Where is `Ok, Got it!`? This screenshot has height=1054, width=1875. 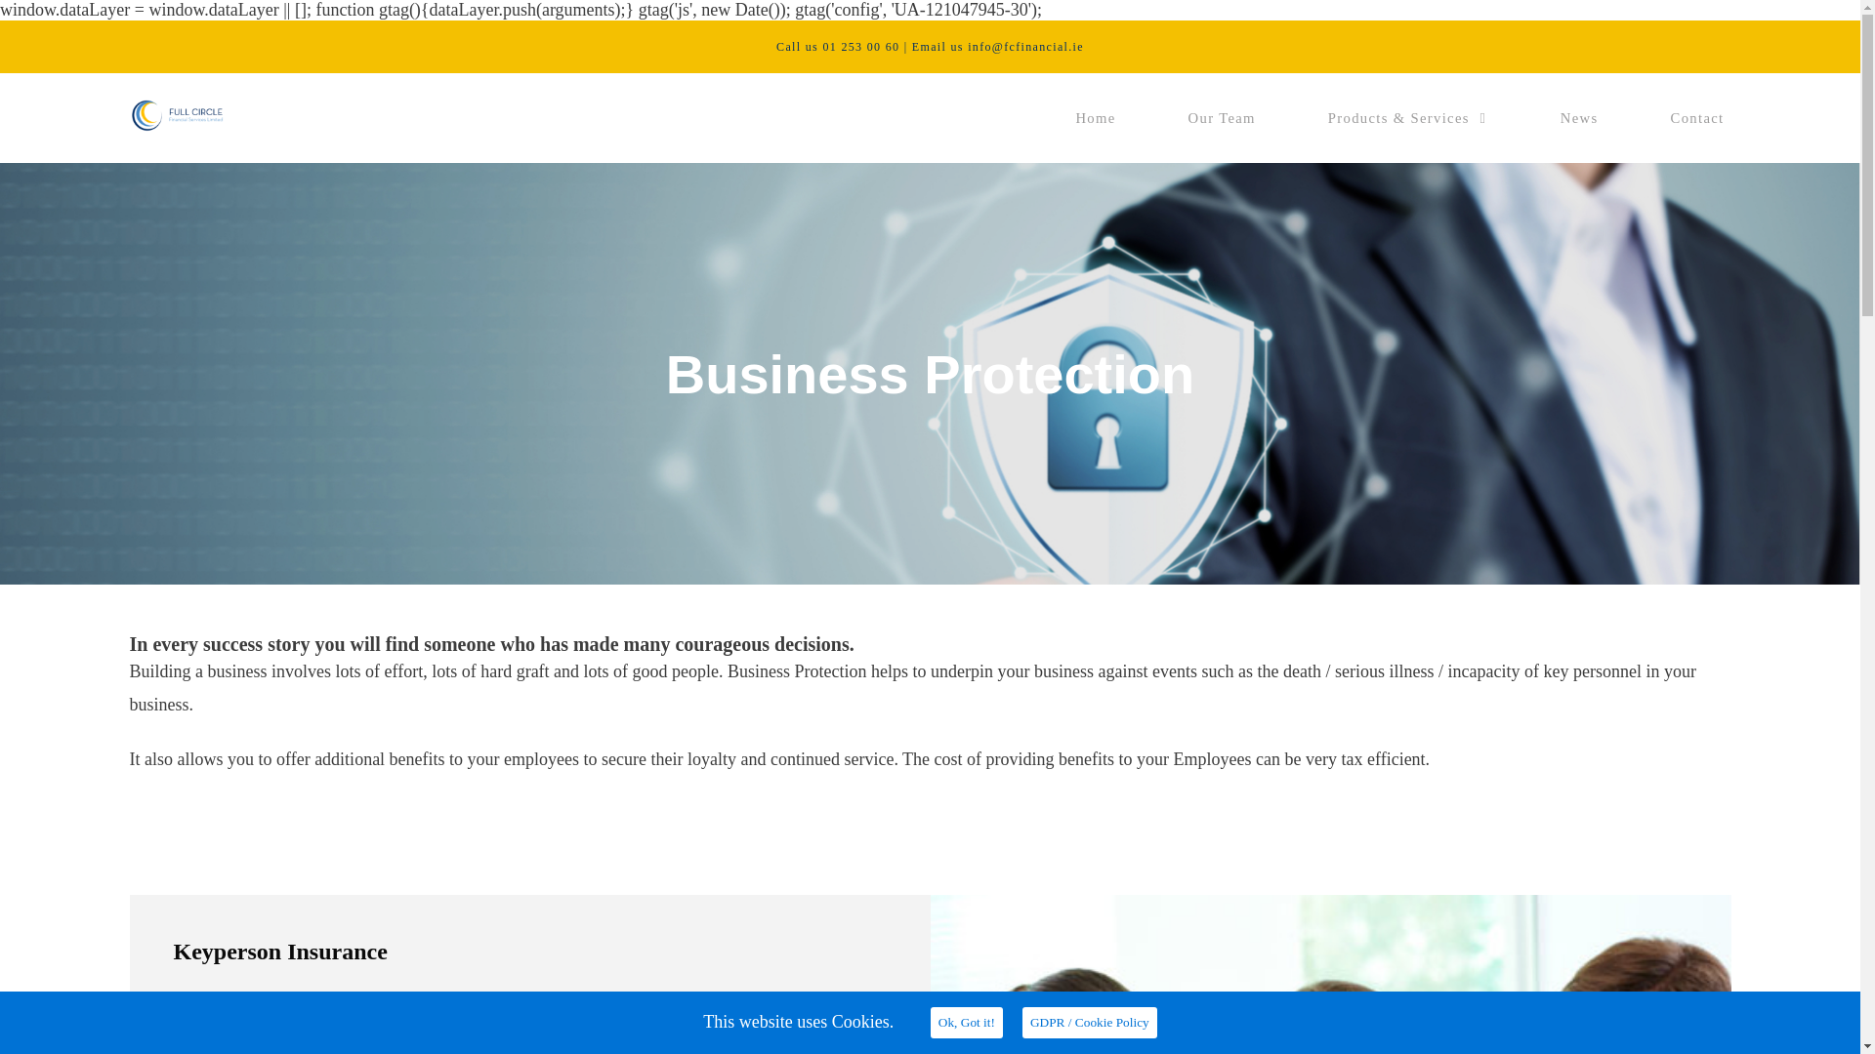 Ok, Got it! is located at coordinates (967, 1023).